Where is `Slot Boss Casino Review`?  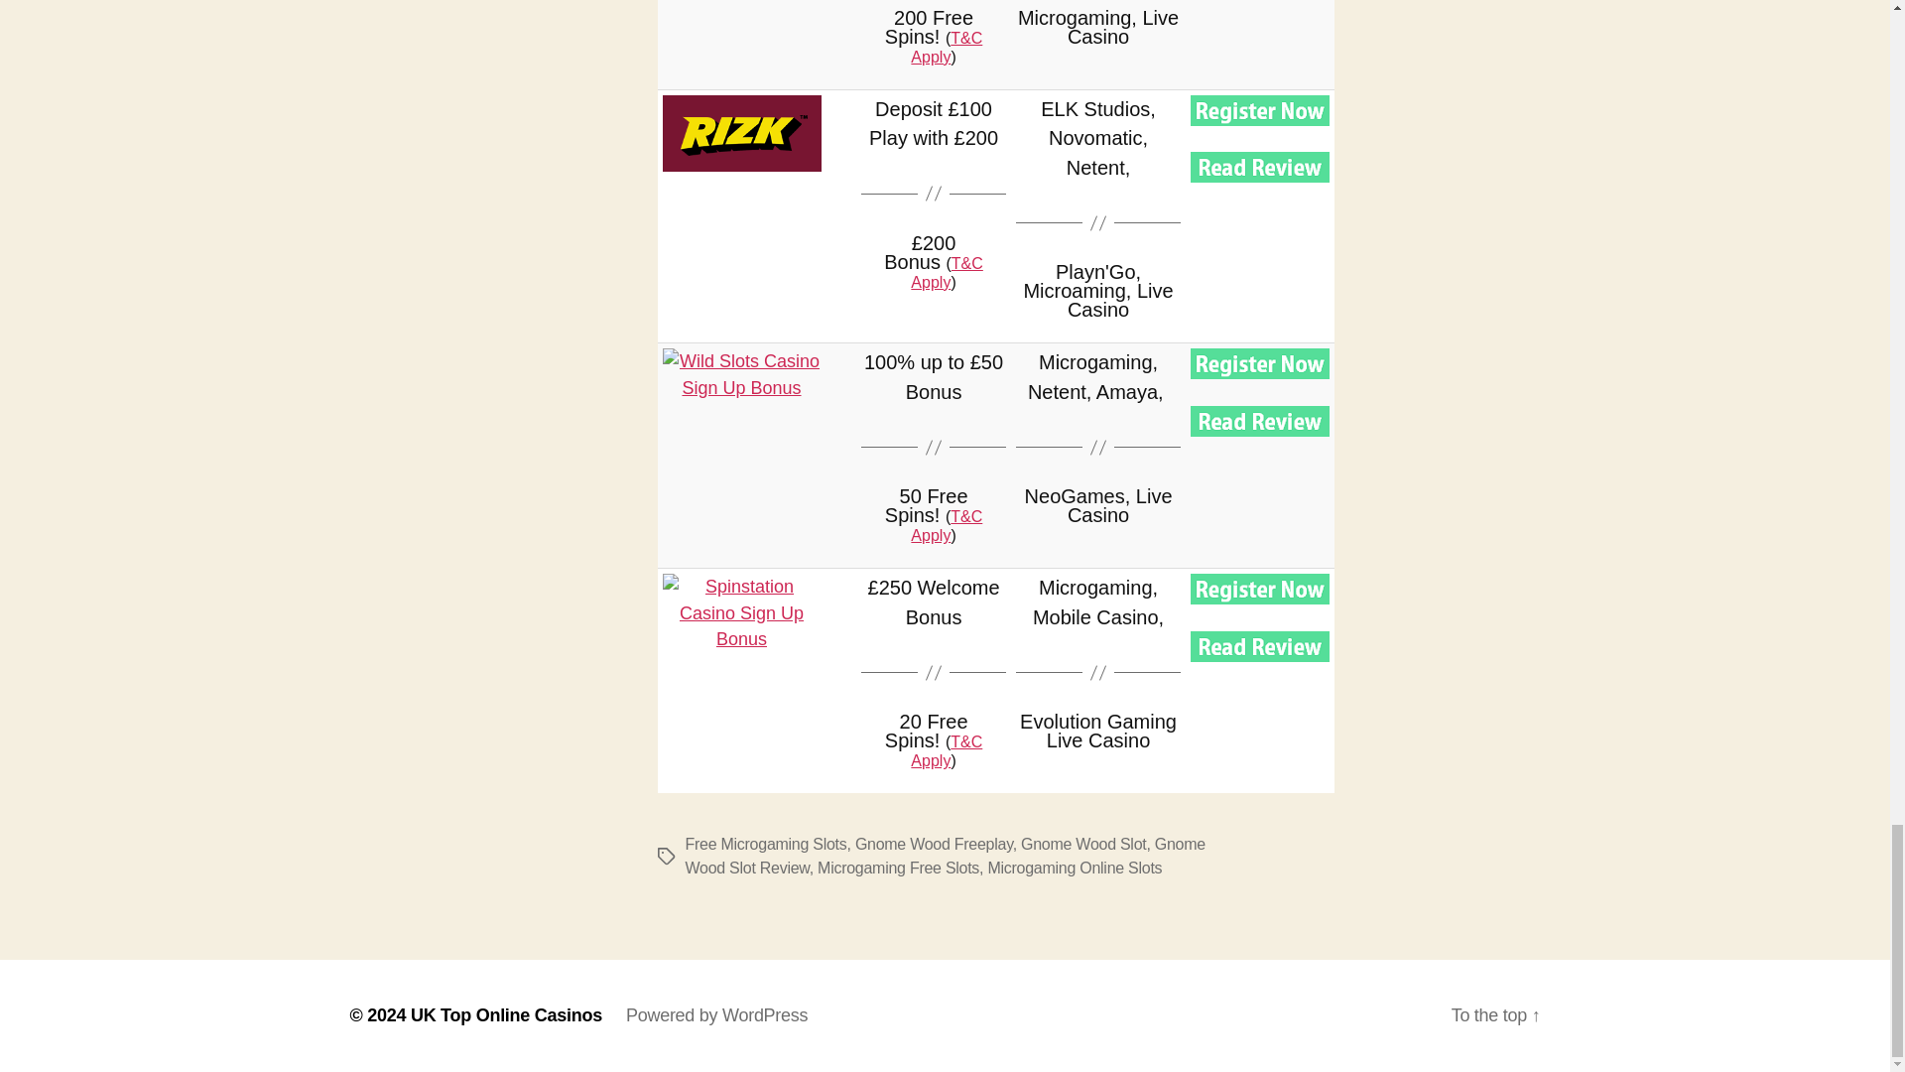 Slot Boss Casino Review is located at coordinates (1260, 167).